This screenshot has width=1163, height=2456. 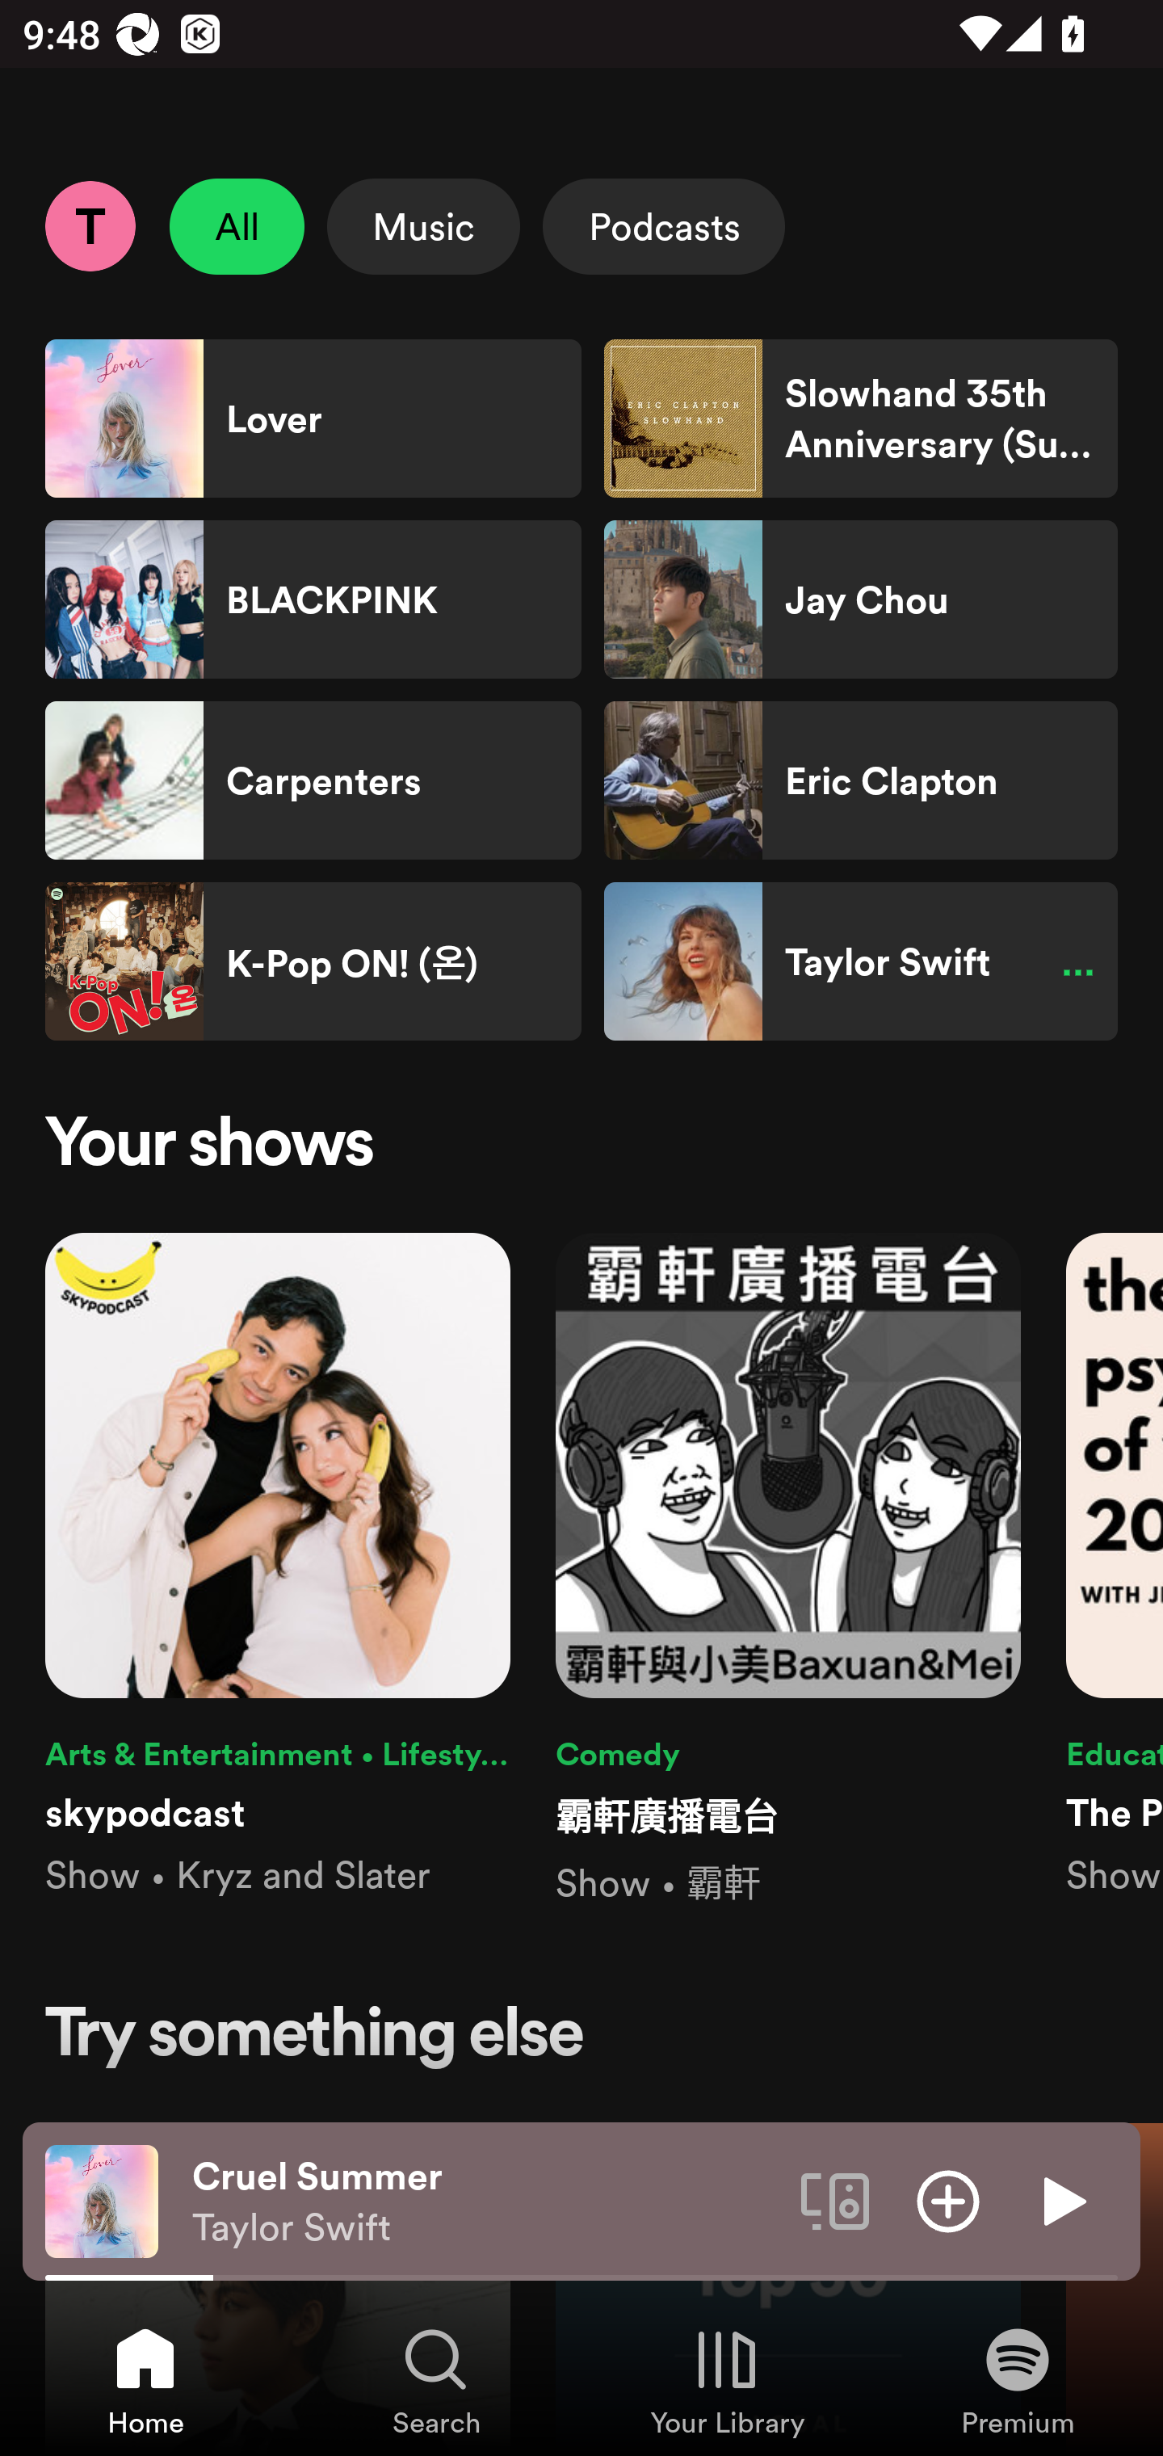 I want to click on Premium, Tab 4 of 4 Premium Premium, so click(x=1018, y=2380).